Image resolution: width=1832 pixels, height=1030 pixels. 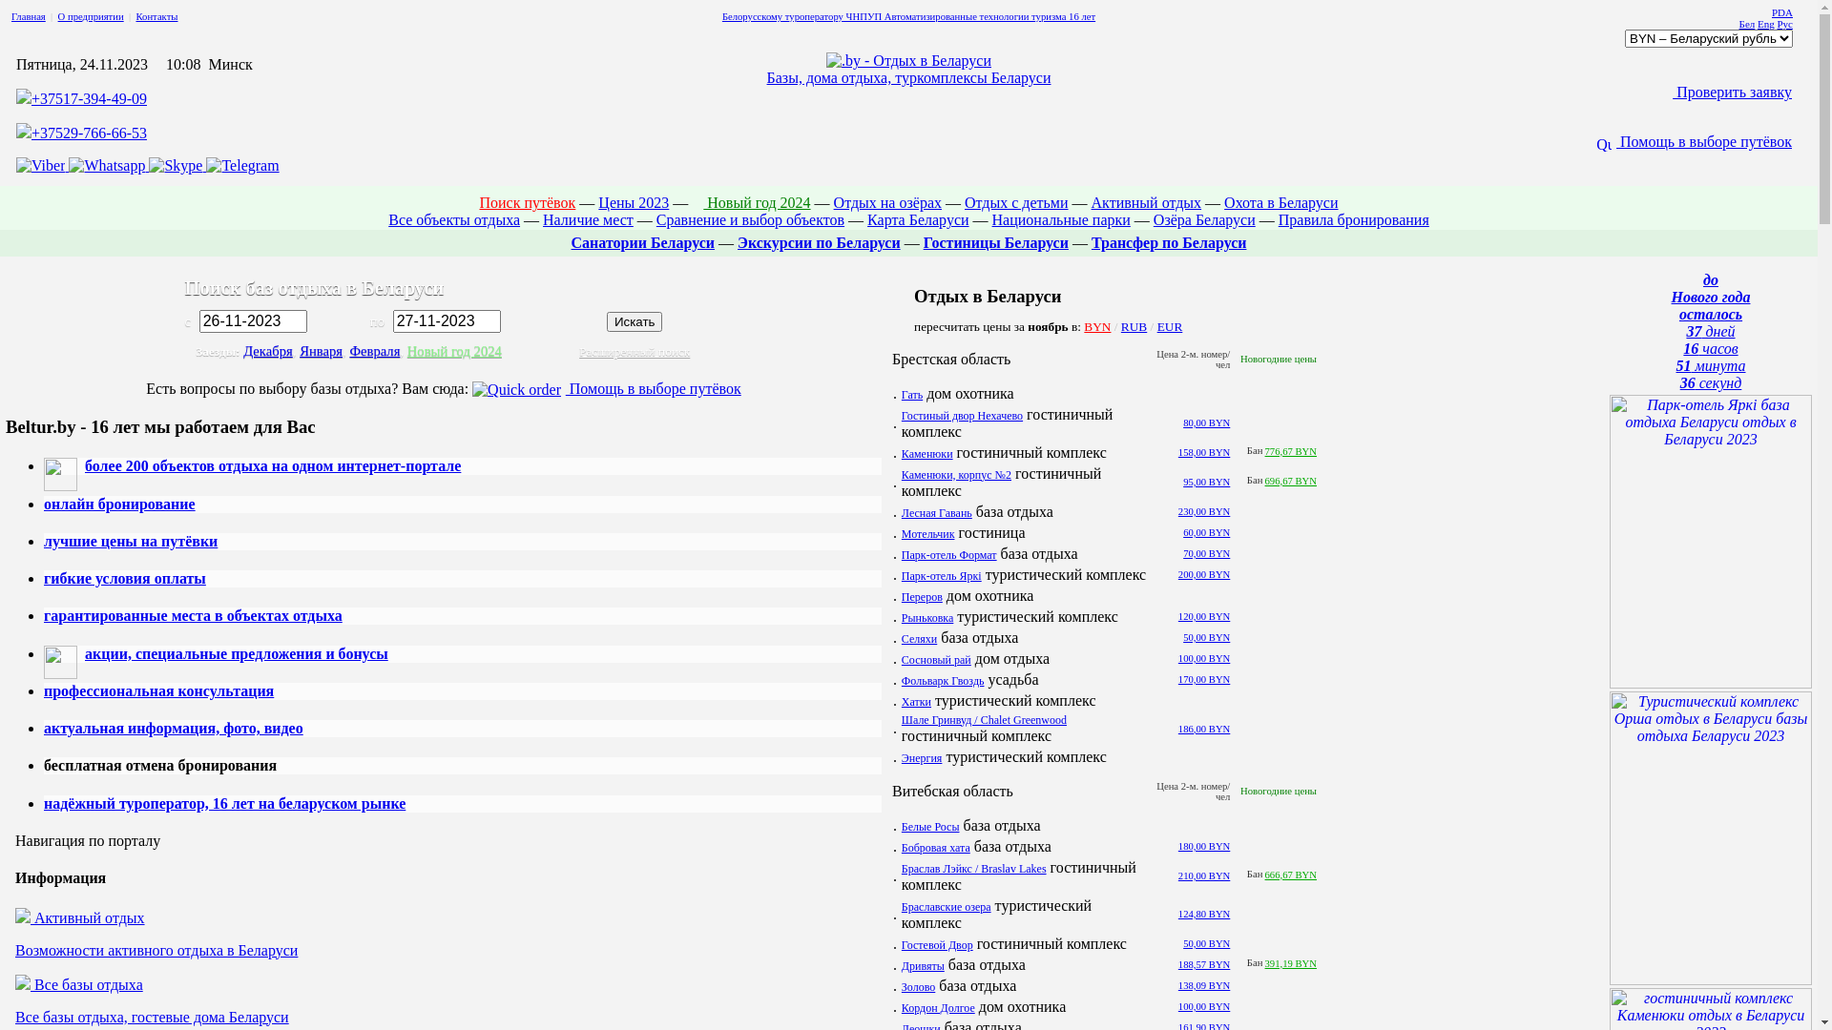 I want to click on 158,00 BYN, so click(x=1204, y=452).